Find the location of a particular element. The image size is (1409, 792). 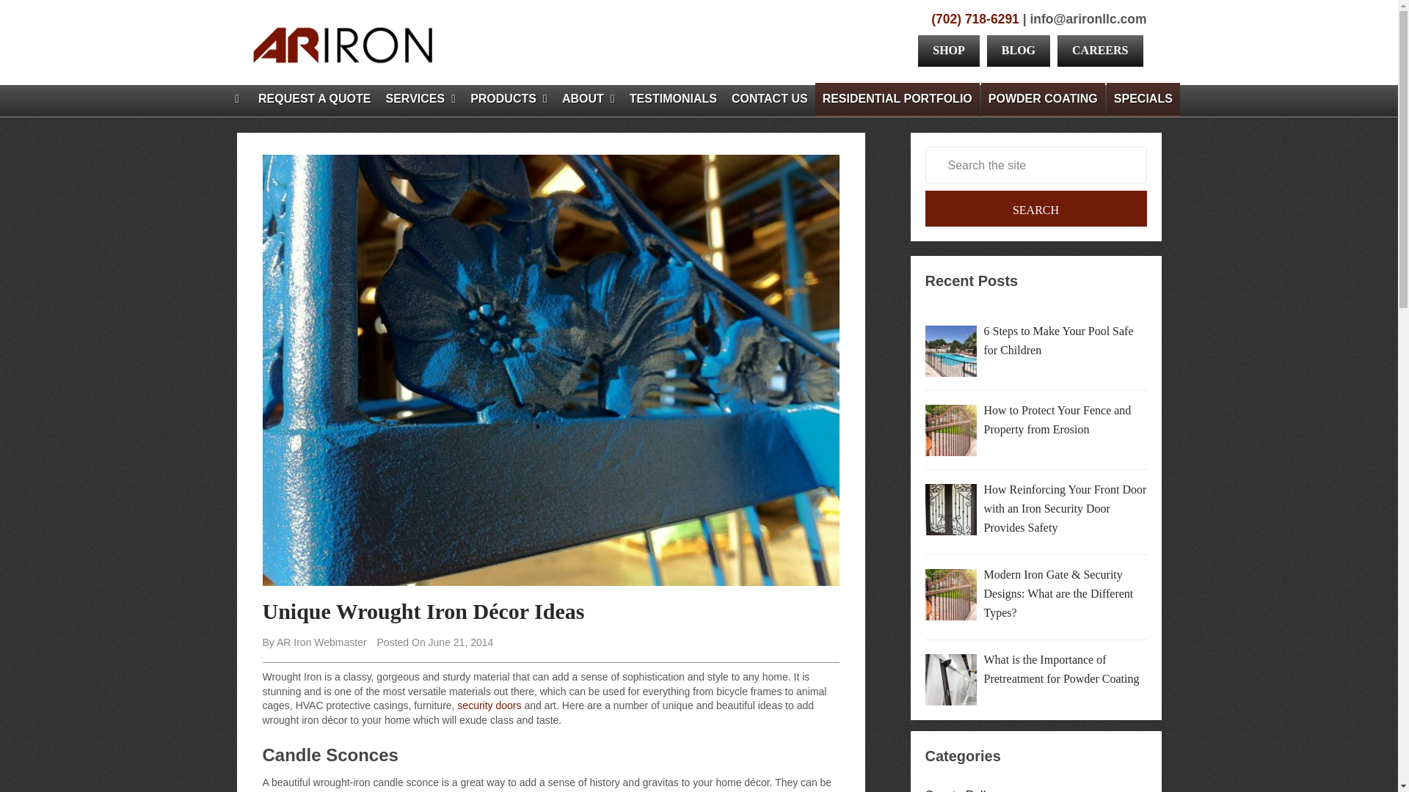

CONTACT US is located at coordinates (769, 98).